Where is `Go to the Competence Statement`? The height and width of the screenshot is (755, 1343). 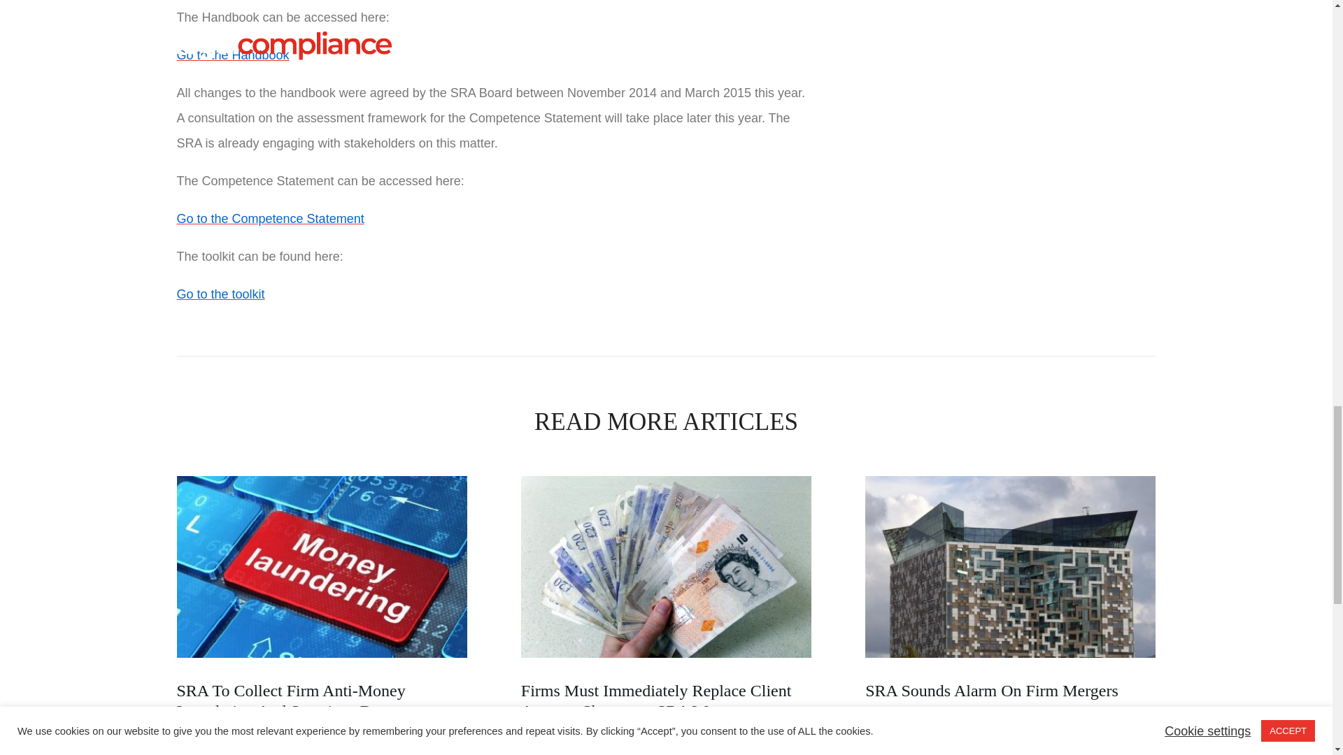
Go to the Competence Statement is located at coordinates (270, 218).